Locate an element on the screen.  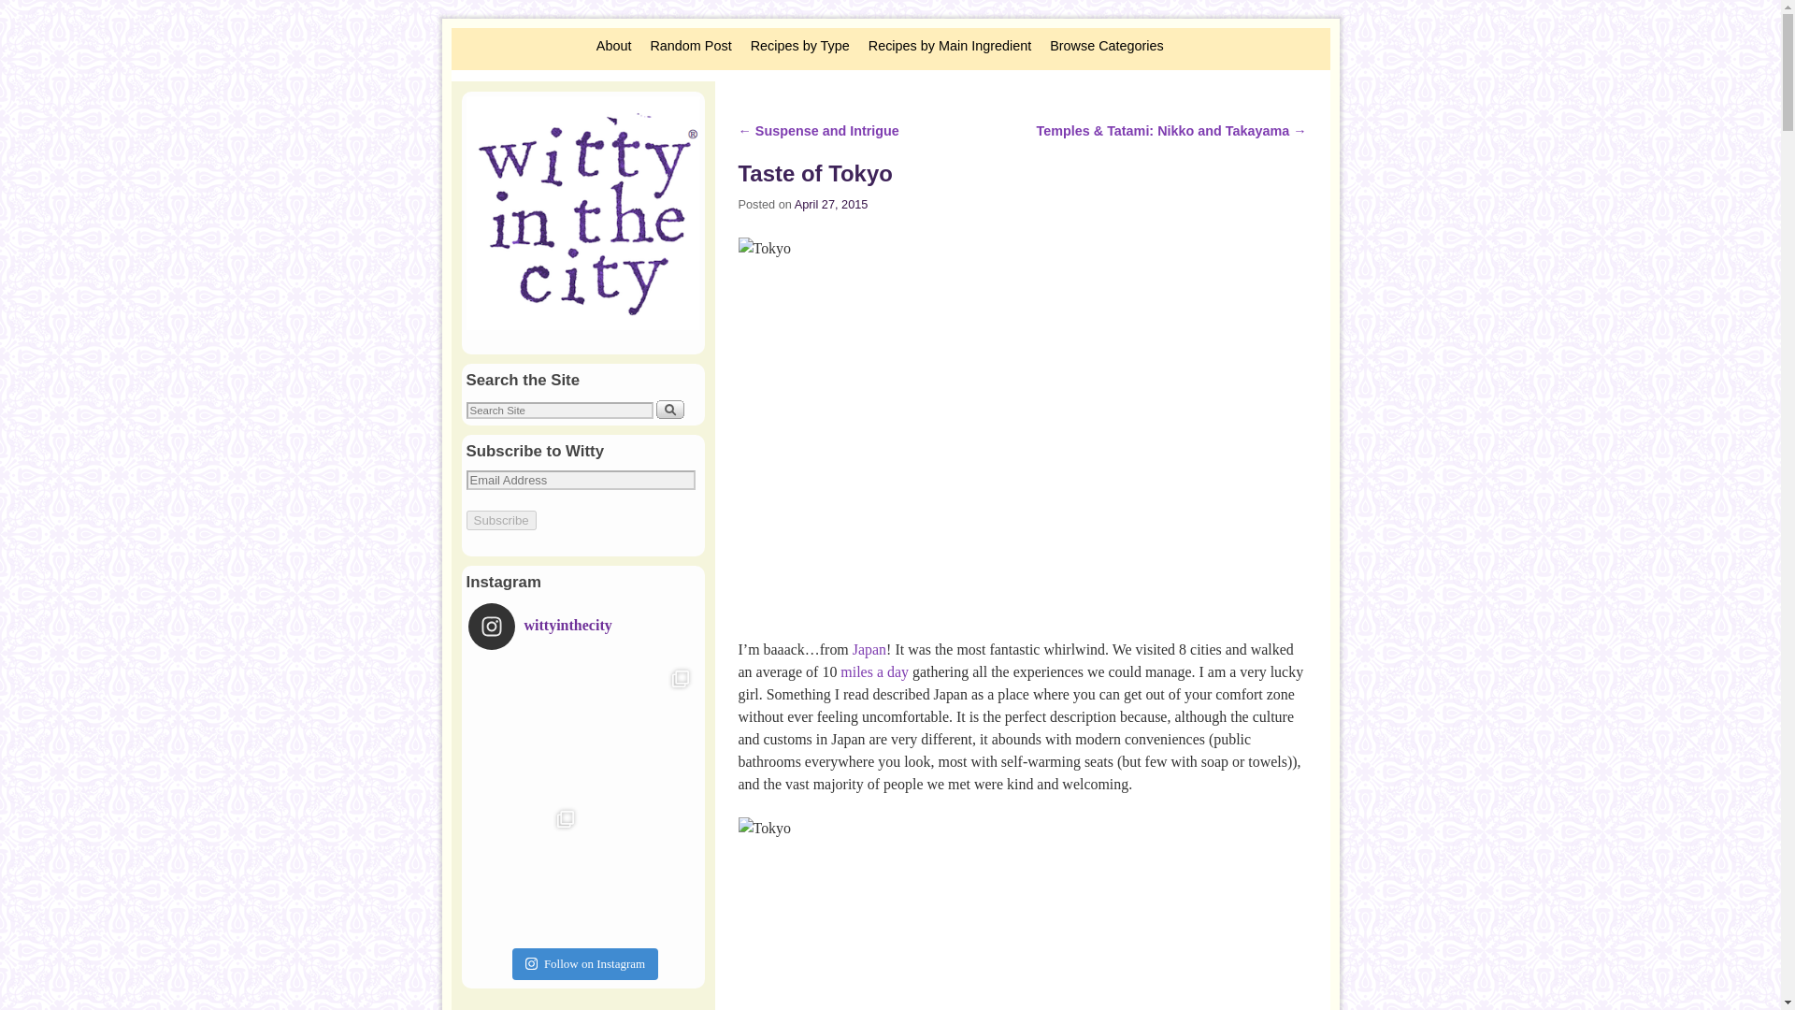
Skip to secondary content is located at coordinates (509, 36).